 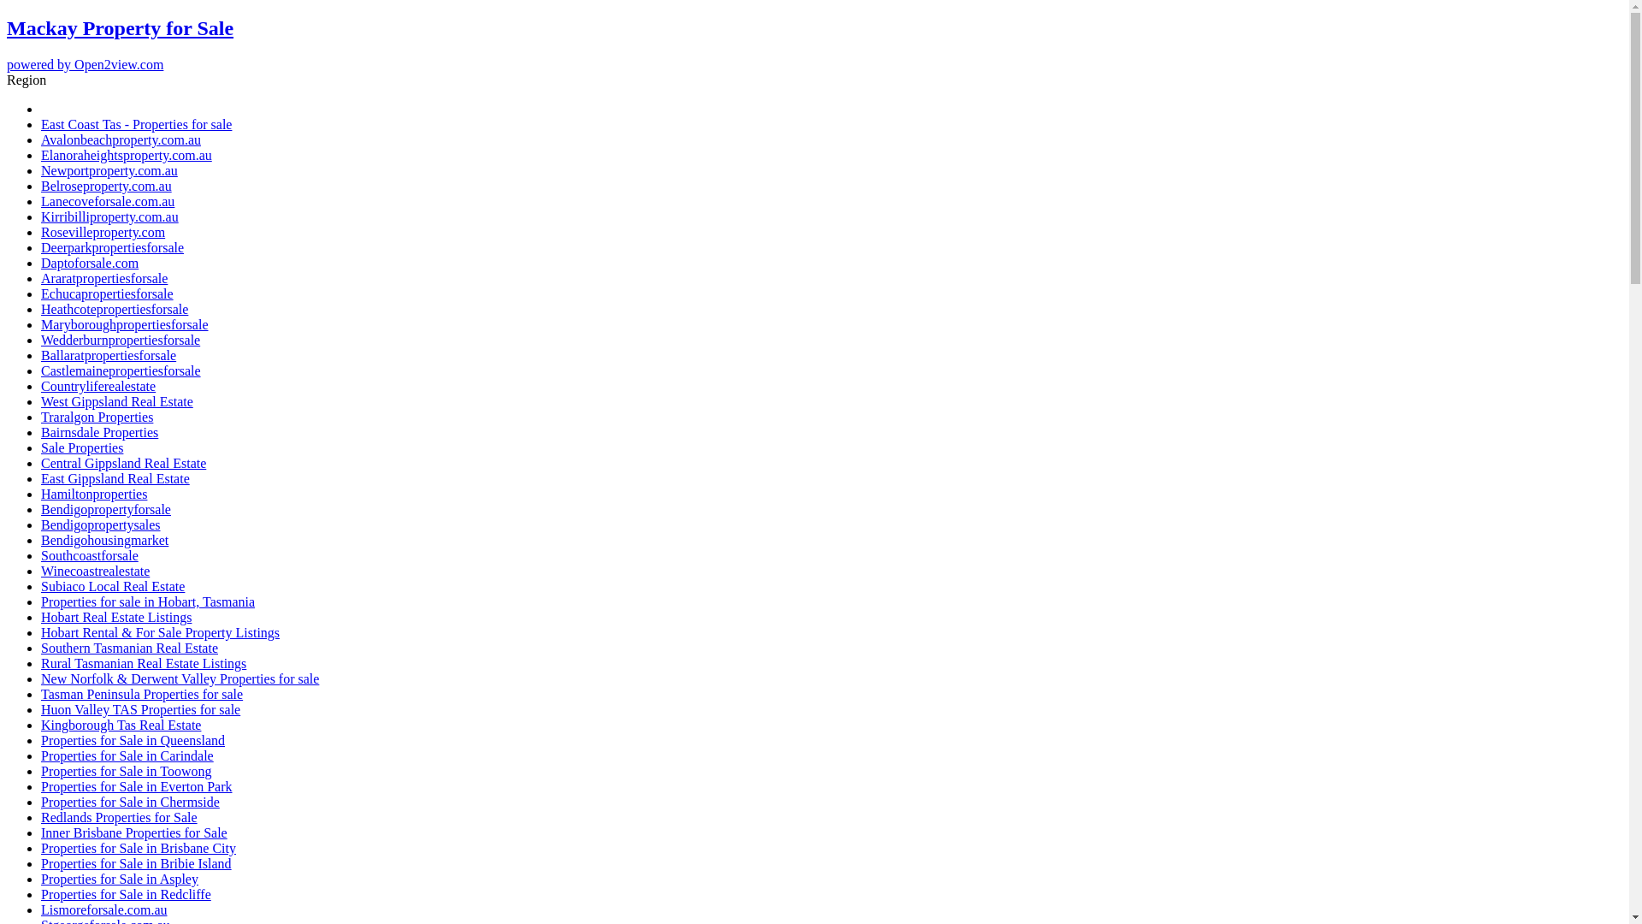 I want to click on Properties for Sale in Bribie Island, so click(x=137, y=863).